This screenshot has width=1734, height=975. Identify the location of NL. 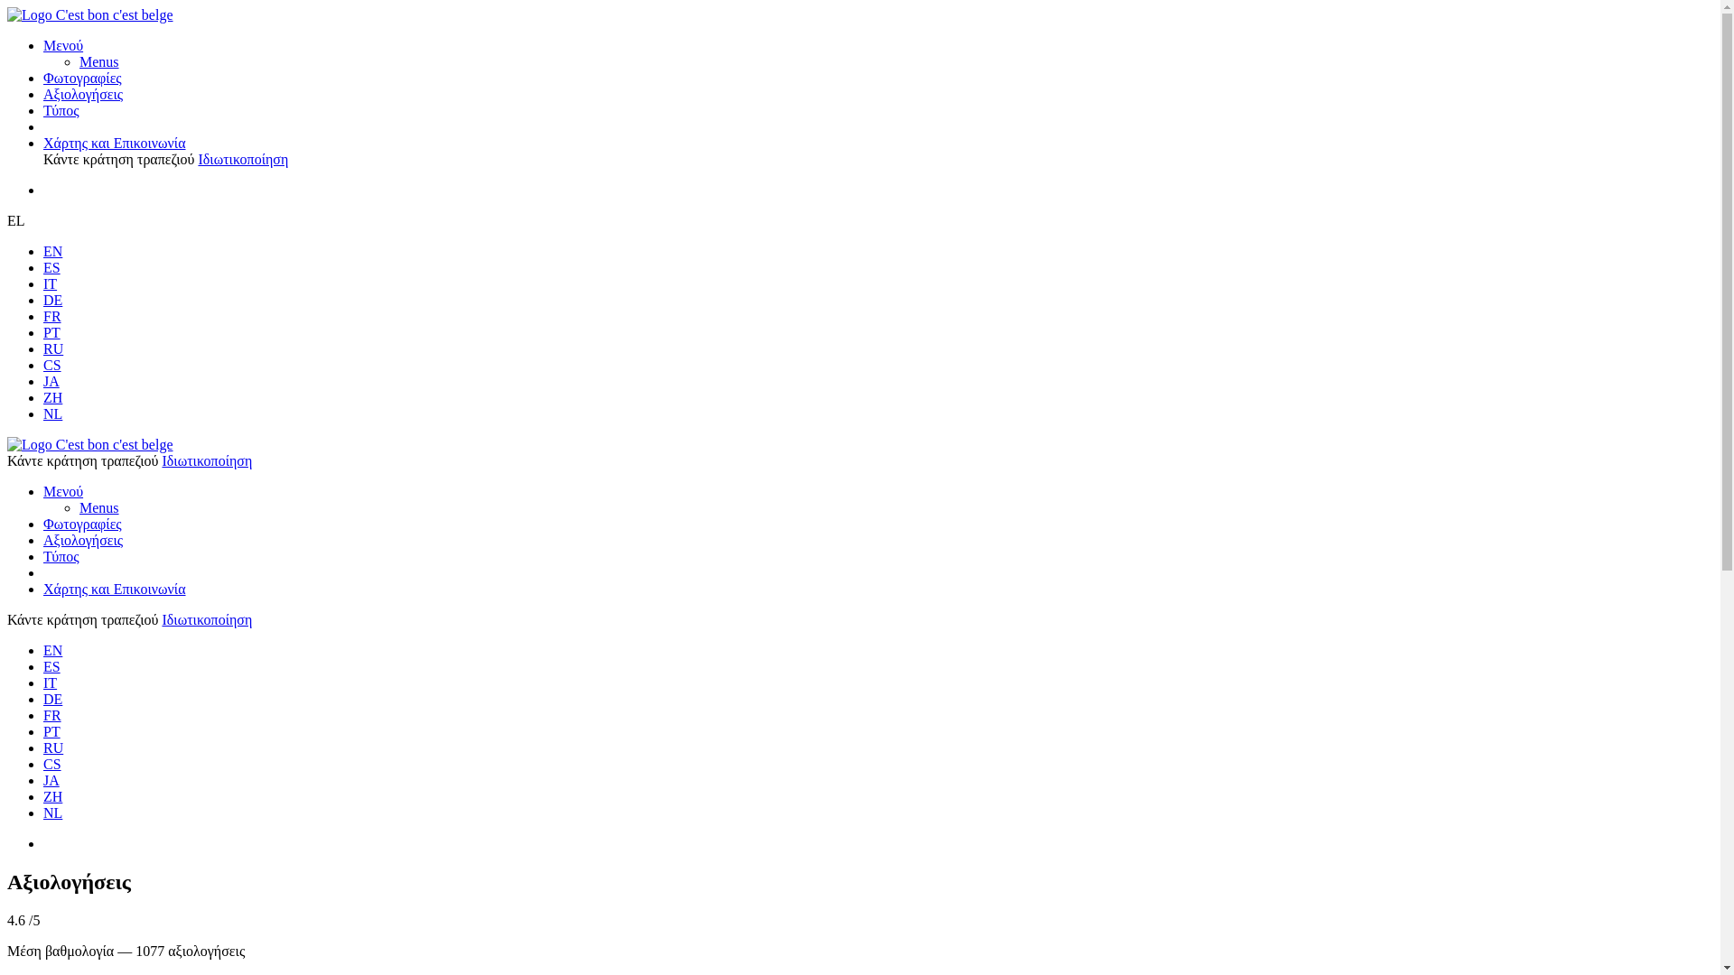
(52, 812).